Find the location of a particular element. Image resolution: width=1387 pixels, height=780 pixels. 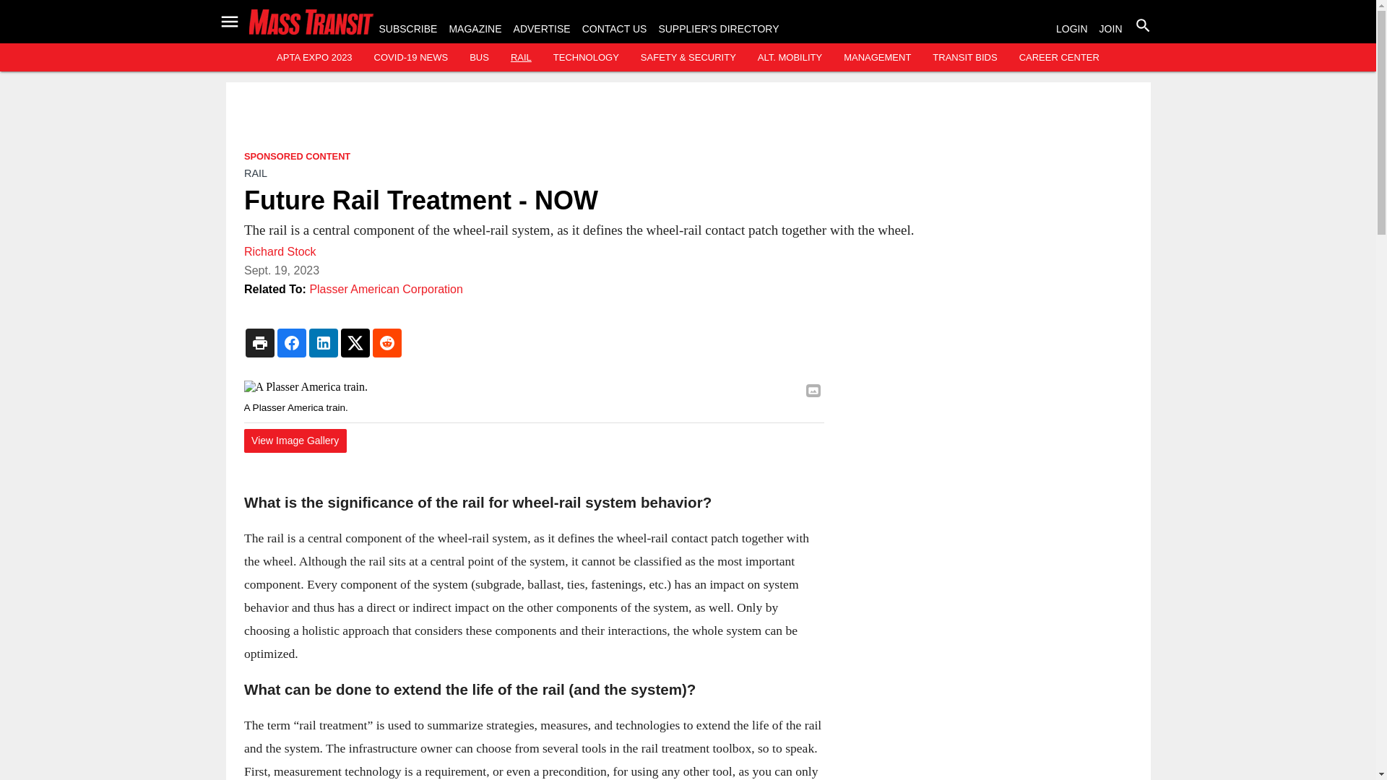

A Plasser America train. is located at coordinates (533, 387).